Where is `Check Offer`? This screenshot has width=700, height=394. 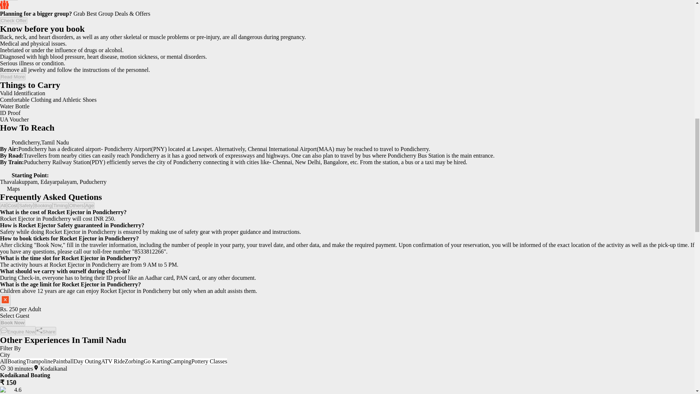
Check Offer is located at coordinates (13, 20).